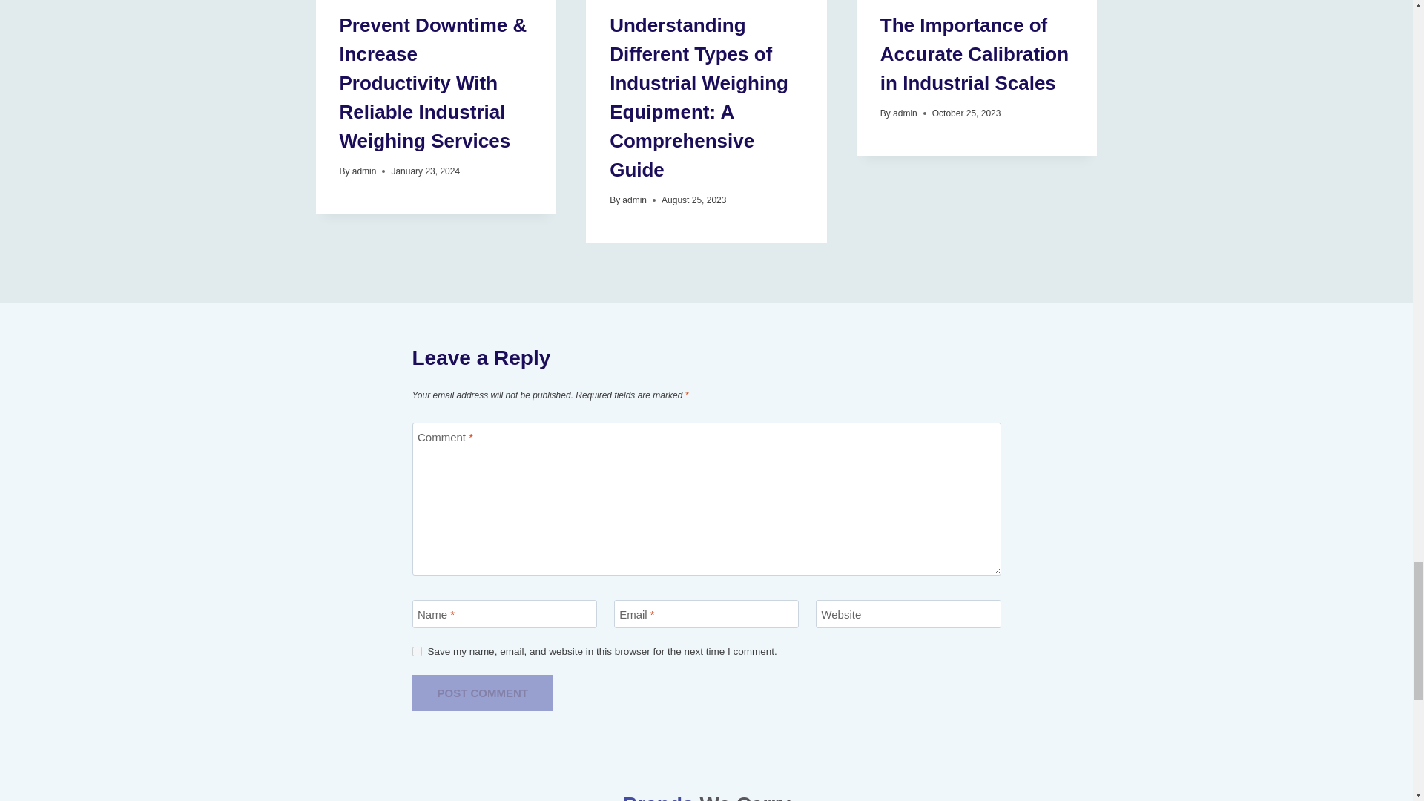  What do you see at coordinates (483, 693) in the screenshot?
I see `Post Comment` at bounding box center [483, 693].